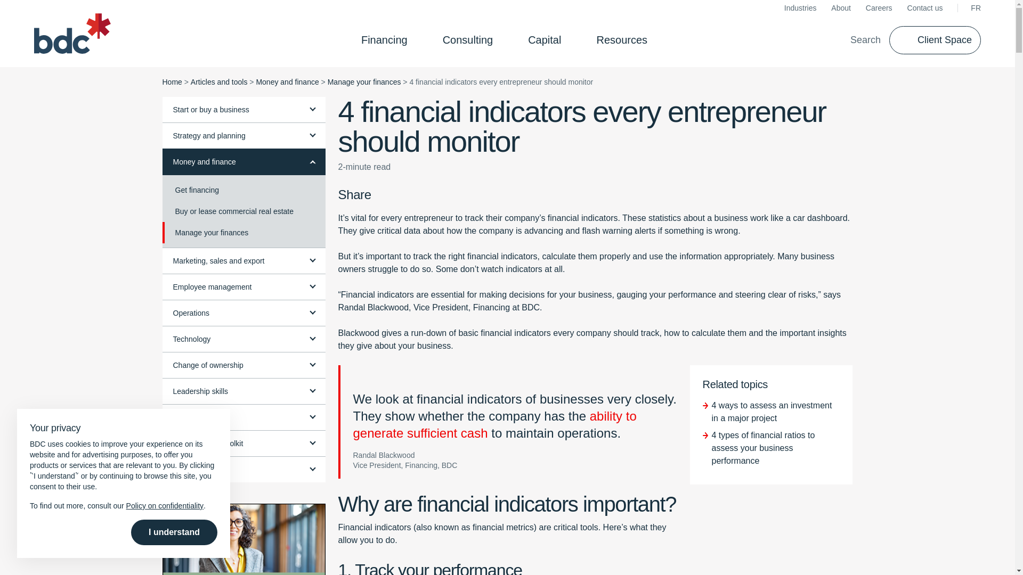 This screenshot has width=1023, height=575. Describe the element at coordinates (858, 39) in the screenshot. I see `Search` at that location.